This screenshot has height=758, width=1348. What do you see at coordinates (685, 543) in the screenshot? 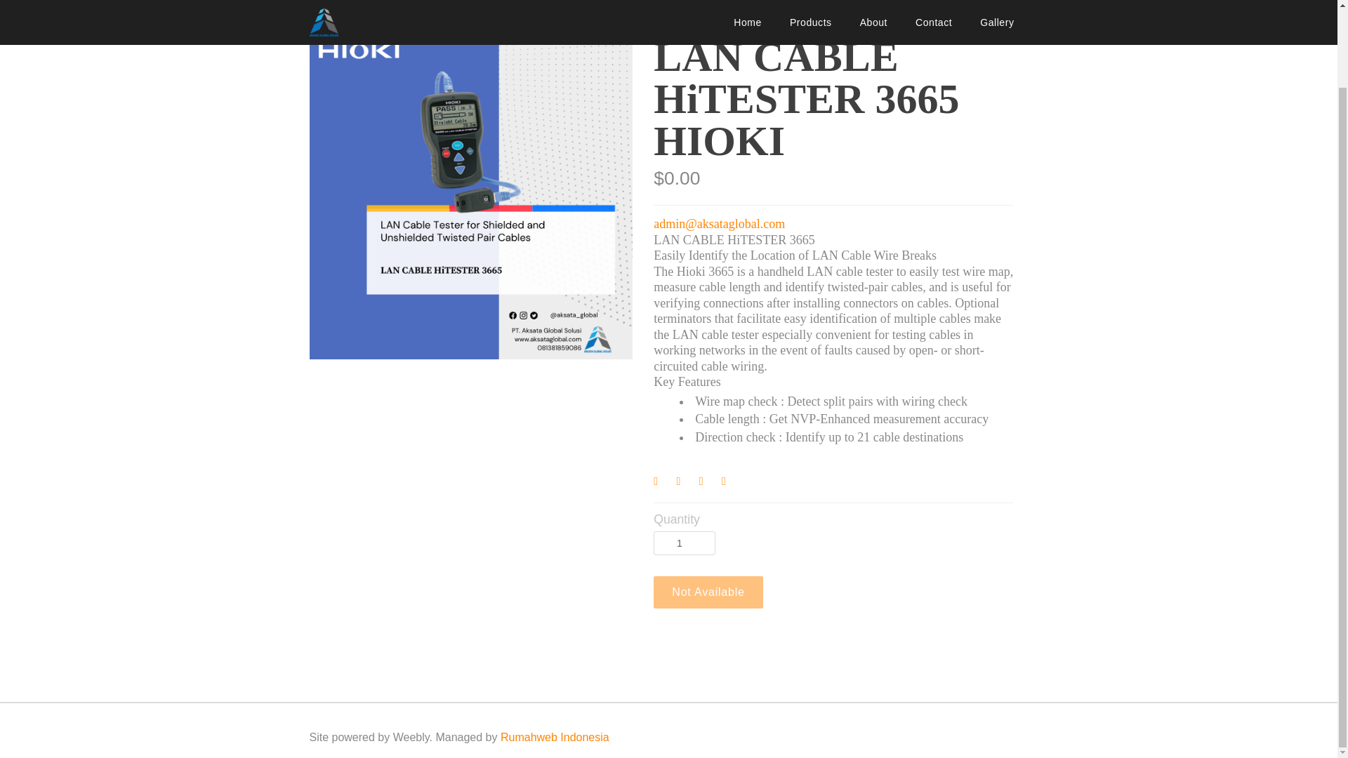
I see `1` at bounding box center [685, 543].